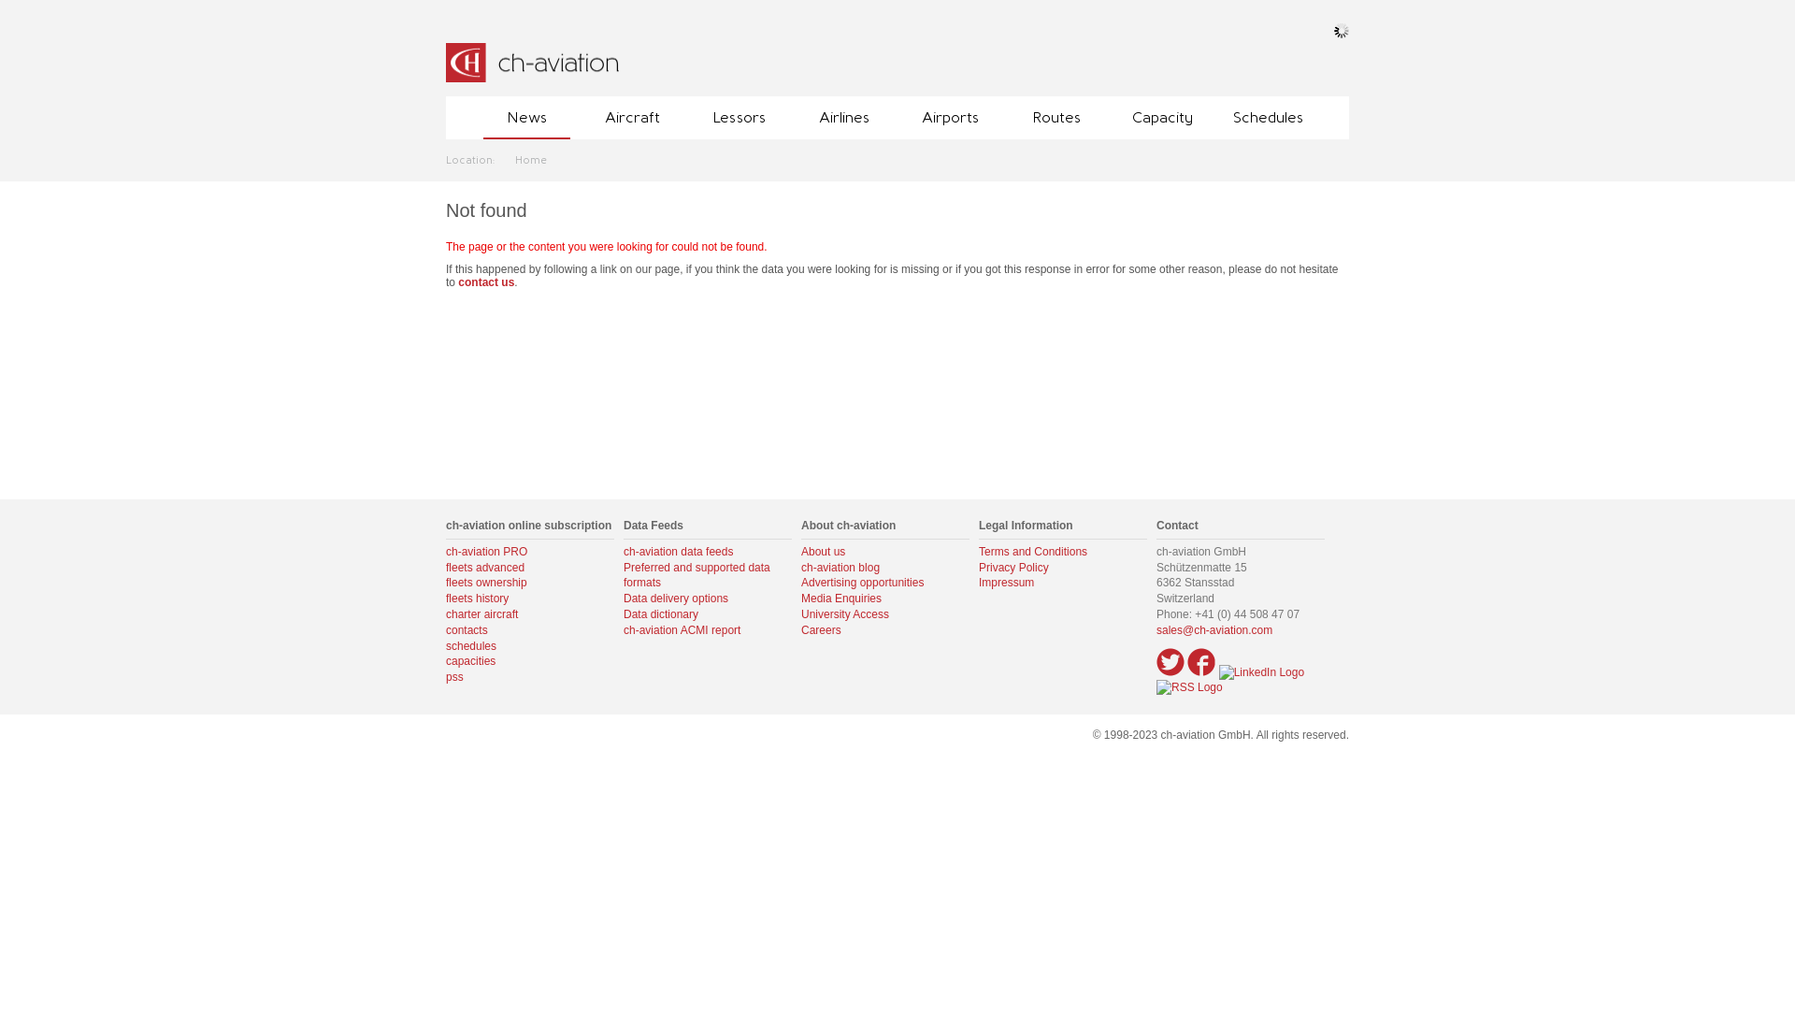  Describe the element at coordinates (1262, 673) in the screenshot. I see `Find us on LinkedIn` at that location.